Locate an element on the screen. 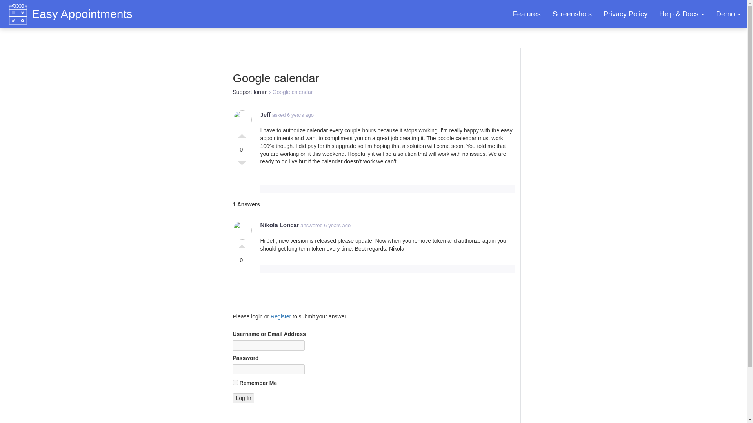 The image size is (753, 423). Jeff is located at coordinates (266, 114).